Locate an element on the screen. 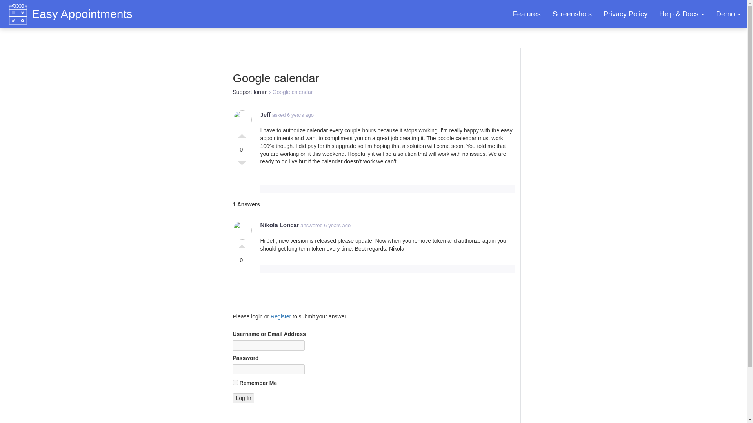 The image size is (753, 423). Jeff is located at coordinates (266, 114).